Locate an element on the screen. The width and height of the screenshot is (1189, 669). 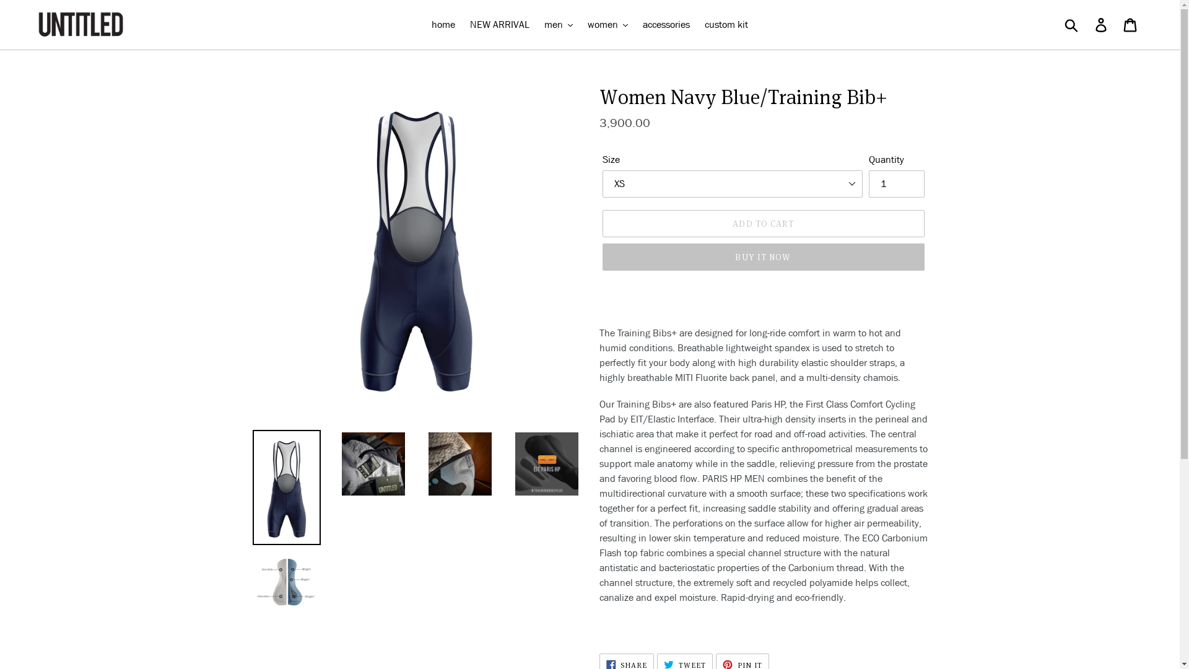
accessories is located at coordinates (666, 25).